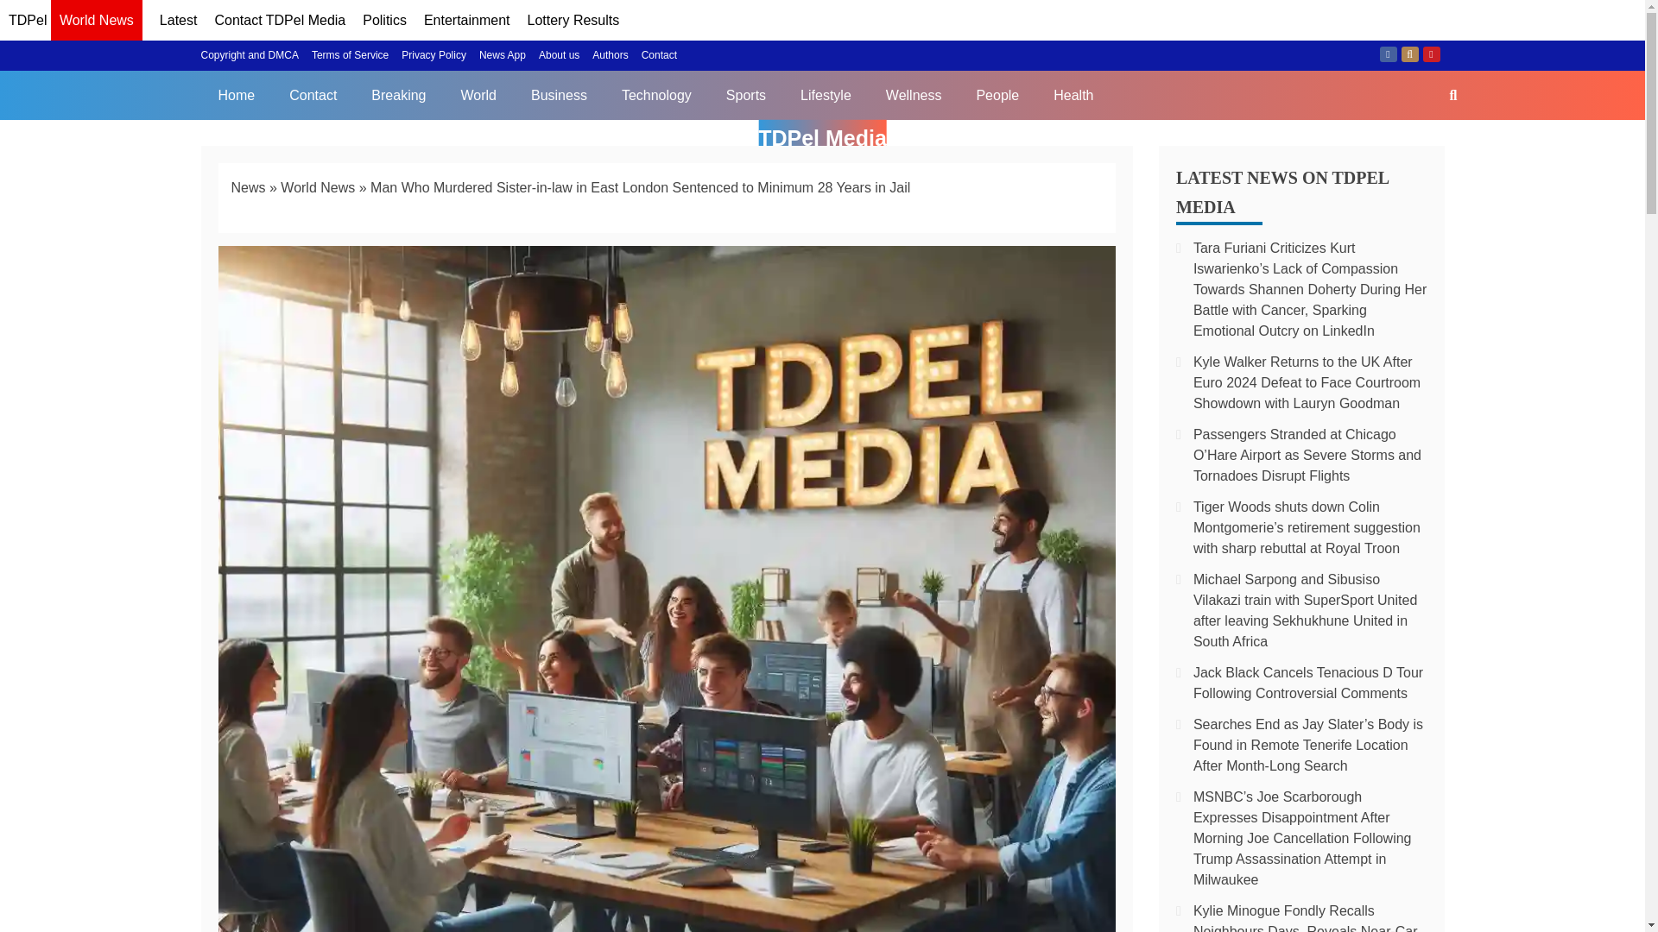 The width and height of the screenshot is (1658, 932). Describe the element at coordinates (610, 55) in the screenshot. I see `Authors` at that location.